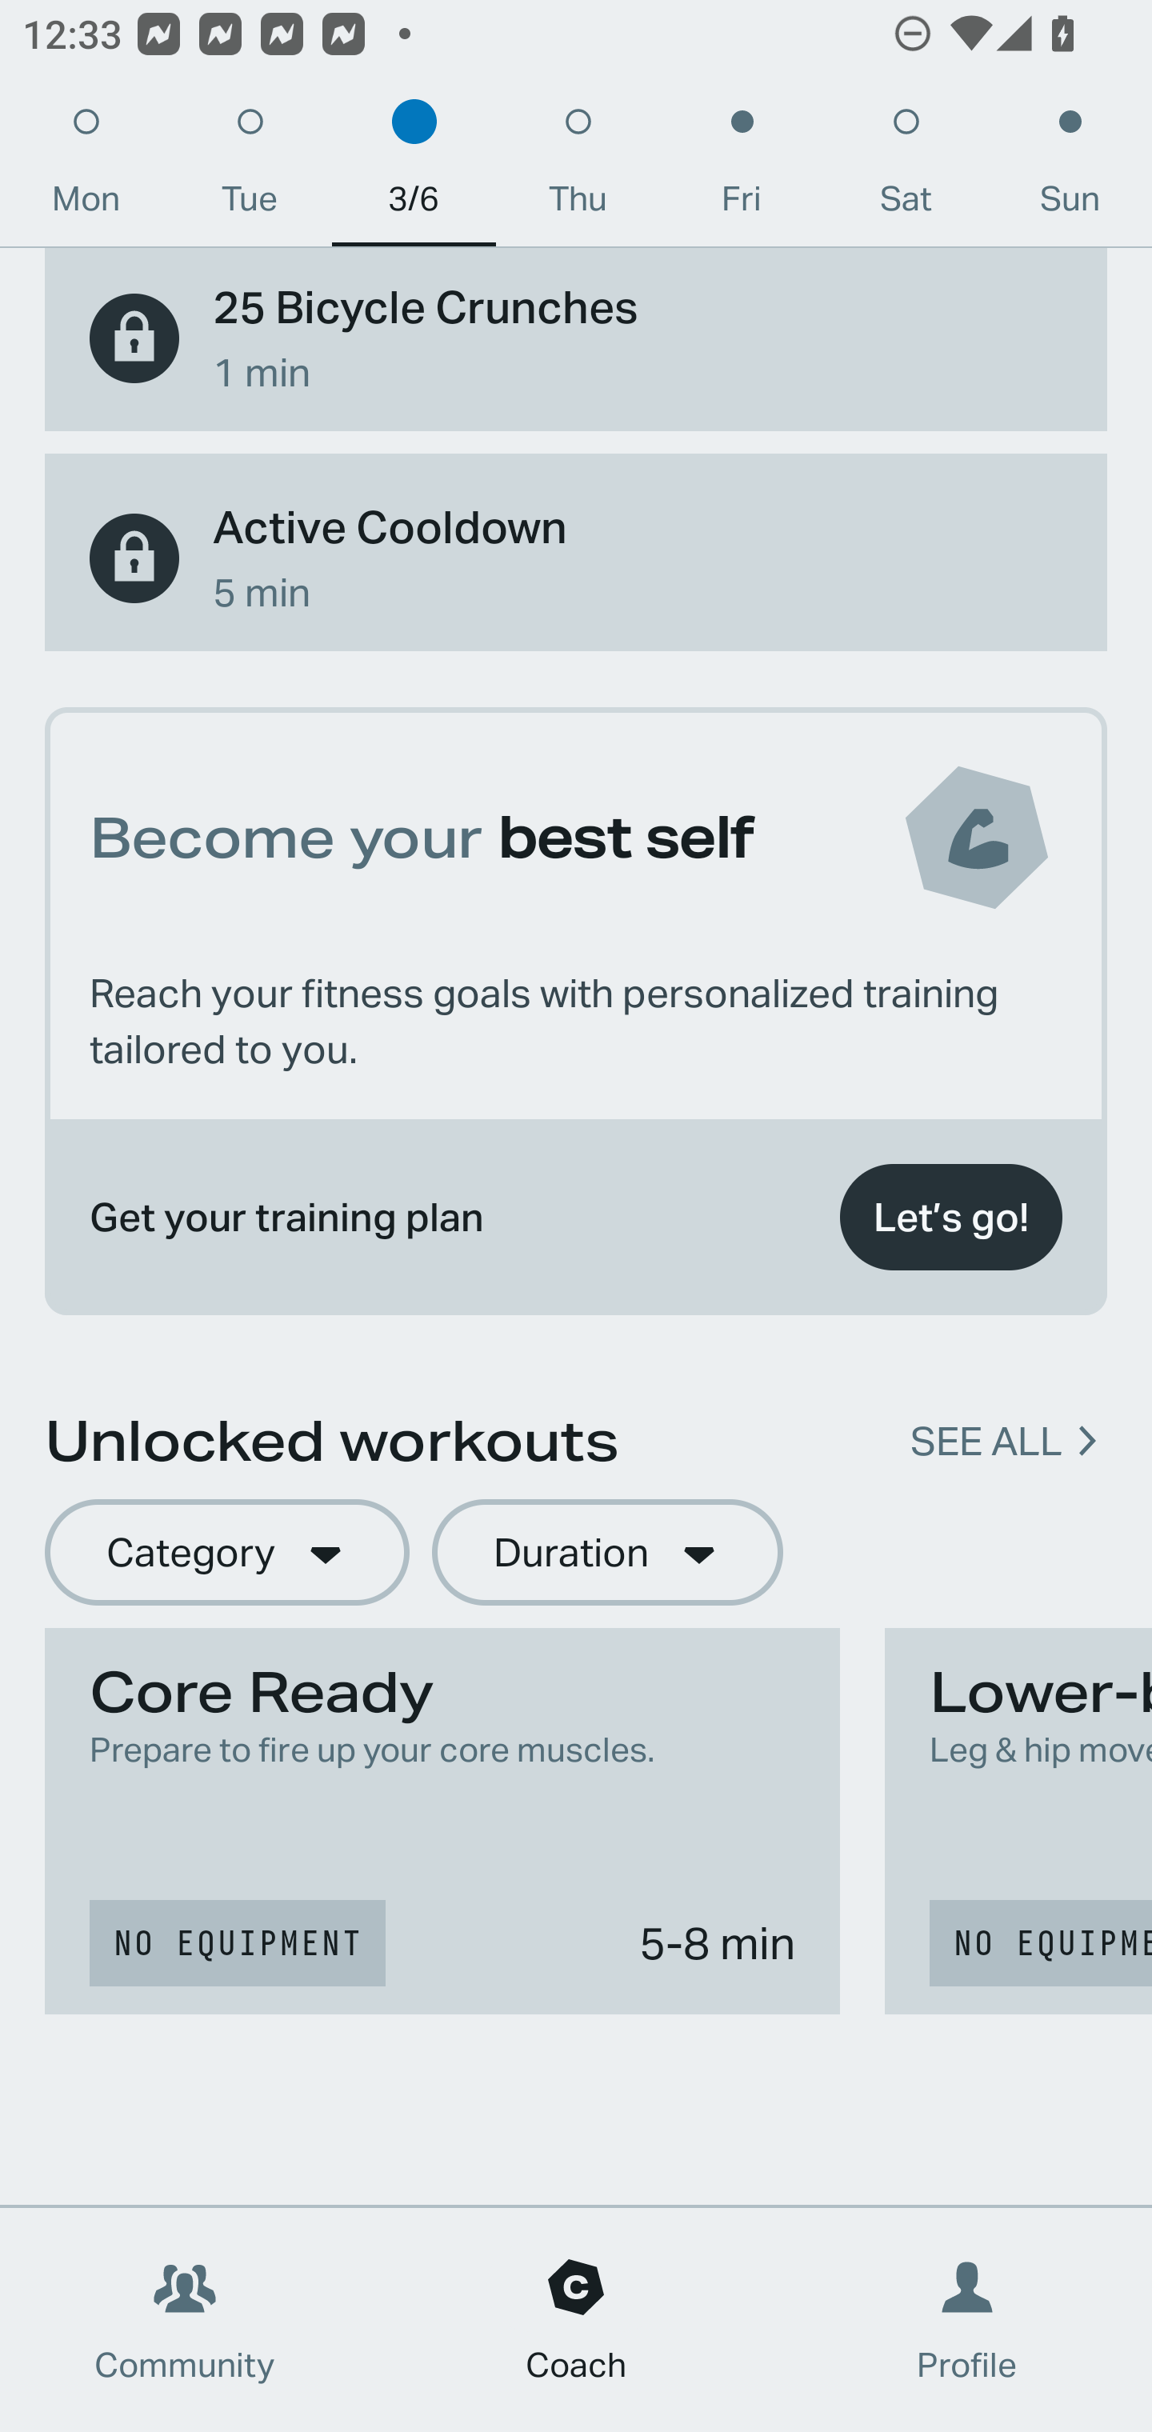 The image size is (1152, 2432). Describe the element at coordinates (1070, 168) in the screenshot. I see `Sun` at that location.